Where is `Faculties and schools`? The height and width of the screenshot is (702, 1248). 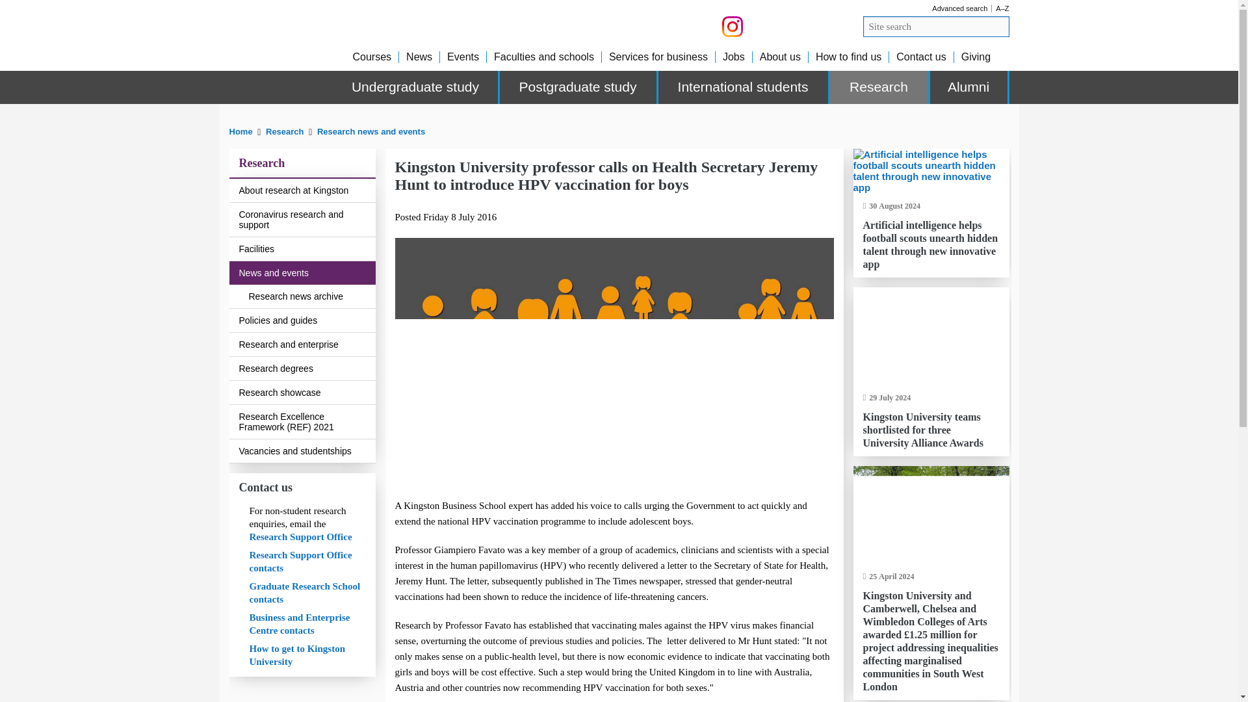 Faculties and schools is located at coordinates (543, 57).